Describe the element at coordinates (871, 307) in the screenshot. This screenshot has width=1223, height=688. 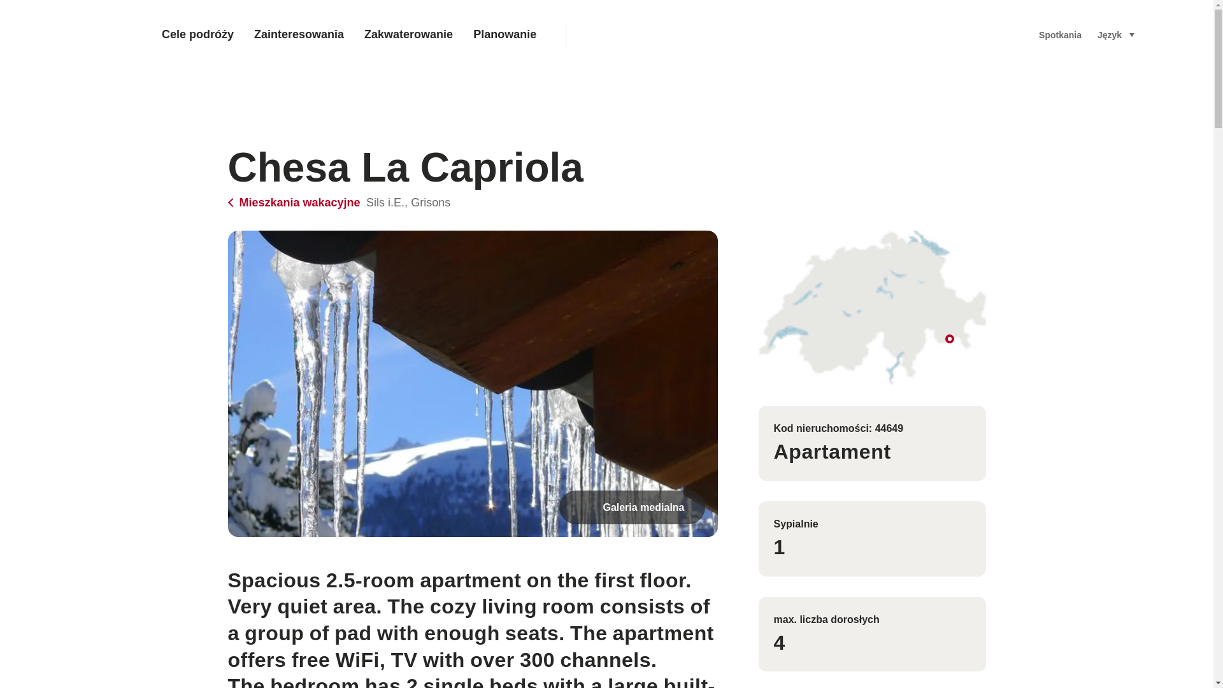
I see `Show on map` at that location.